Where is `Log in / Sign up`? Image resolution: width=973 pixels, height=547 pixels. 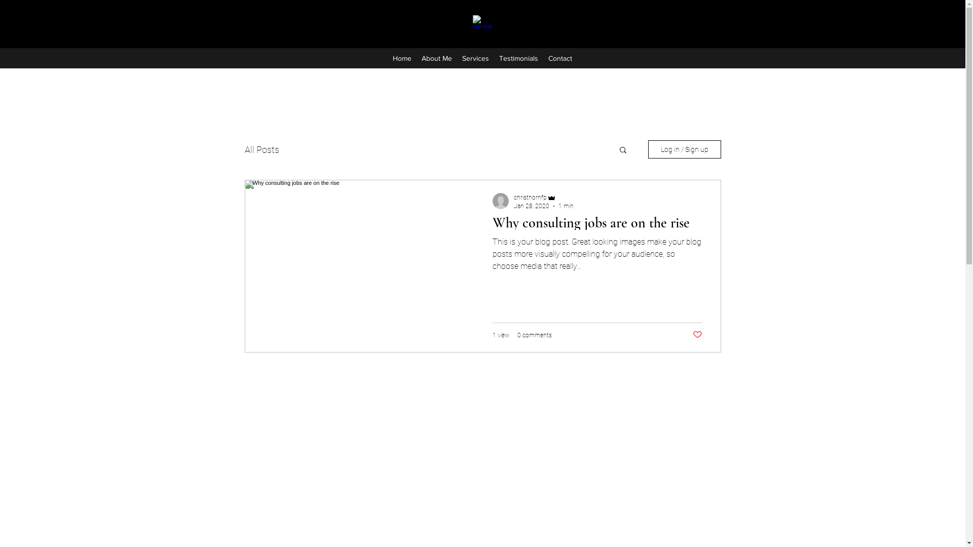
Log in / Sign up is located at coordinates (684, 149).